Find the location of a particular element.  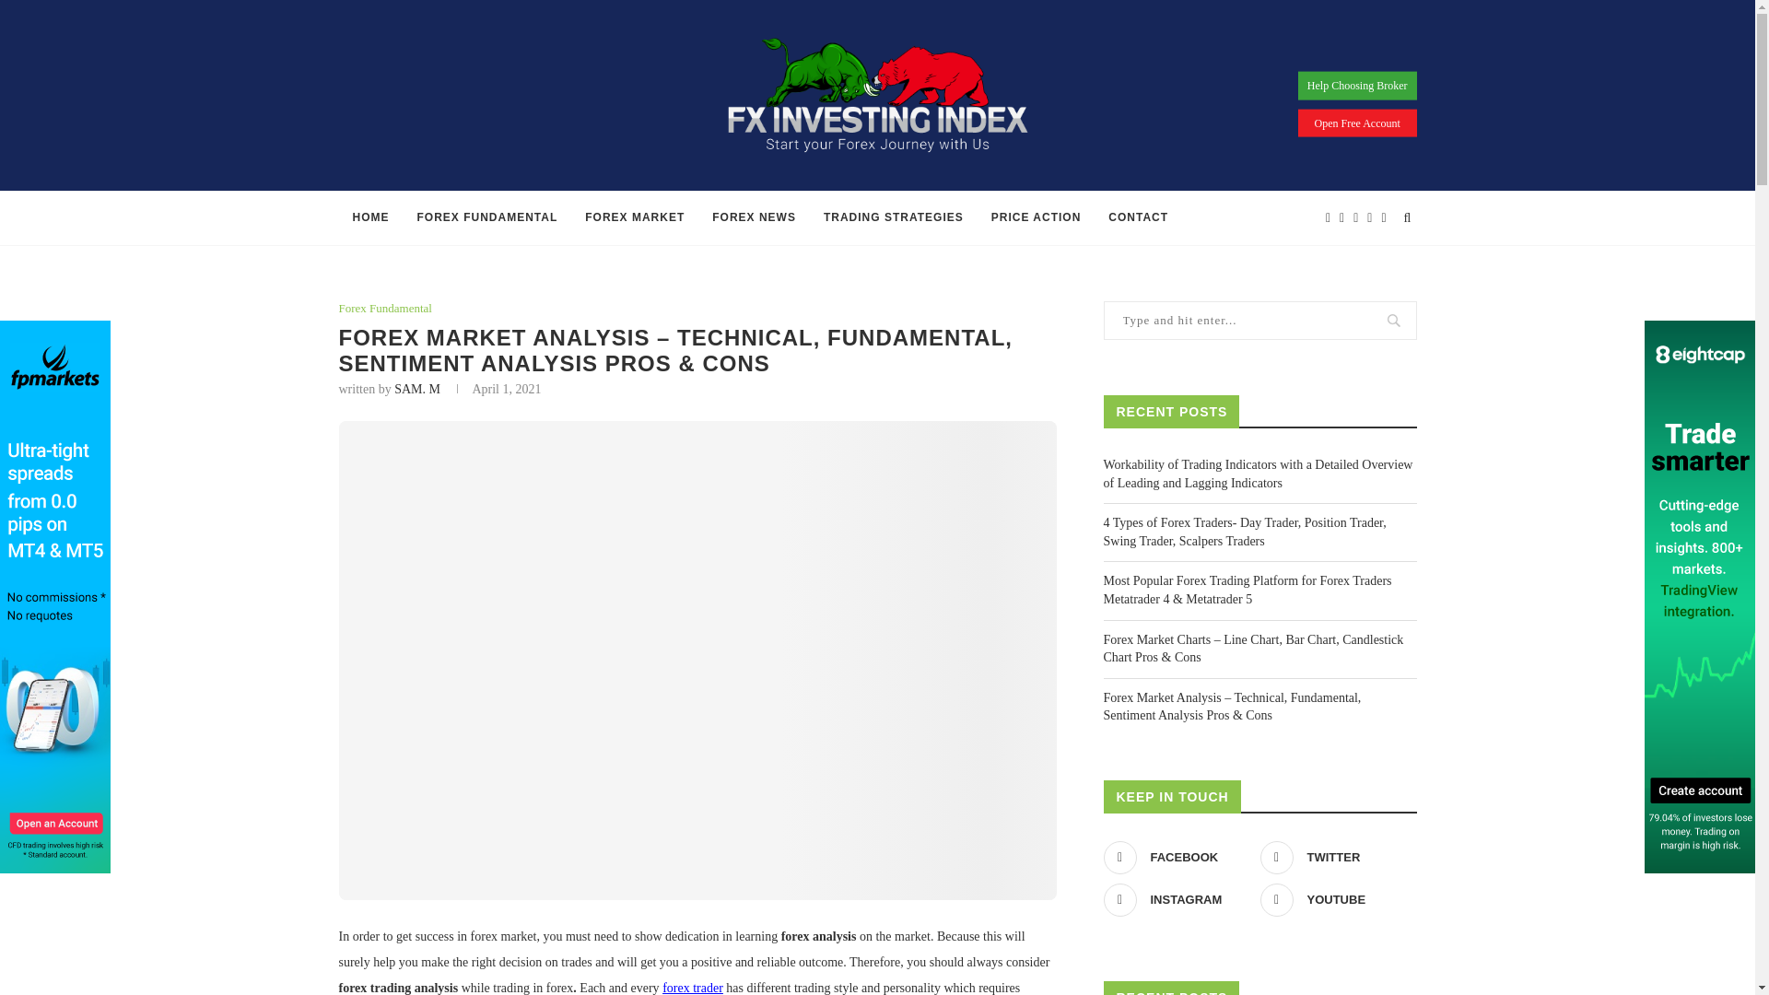

Open Free Account is located at coordinates (1357, 122).